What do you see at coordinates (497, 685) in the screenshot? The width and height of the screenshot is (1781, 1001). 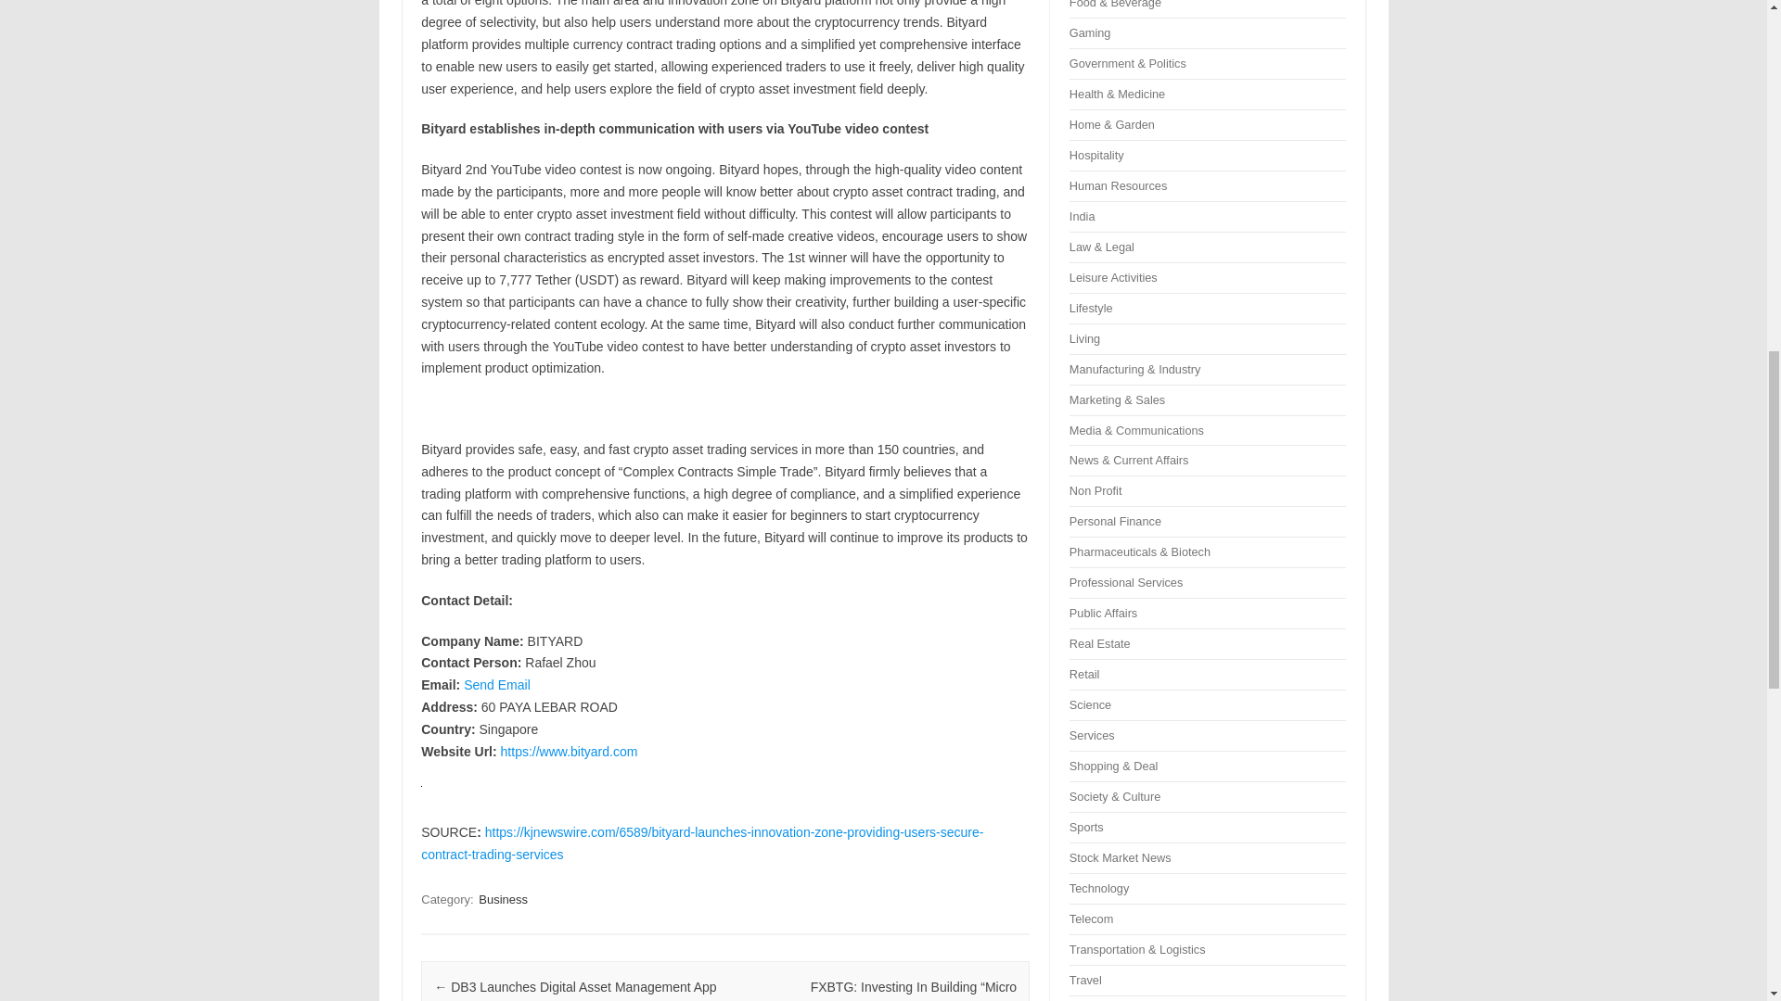 I see `Send Email` at bounding box center [497, 685].